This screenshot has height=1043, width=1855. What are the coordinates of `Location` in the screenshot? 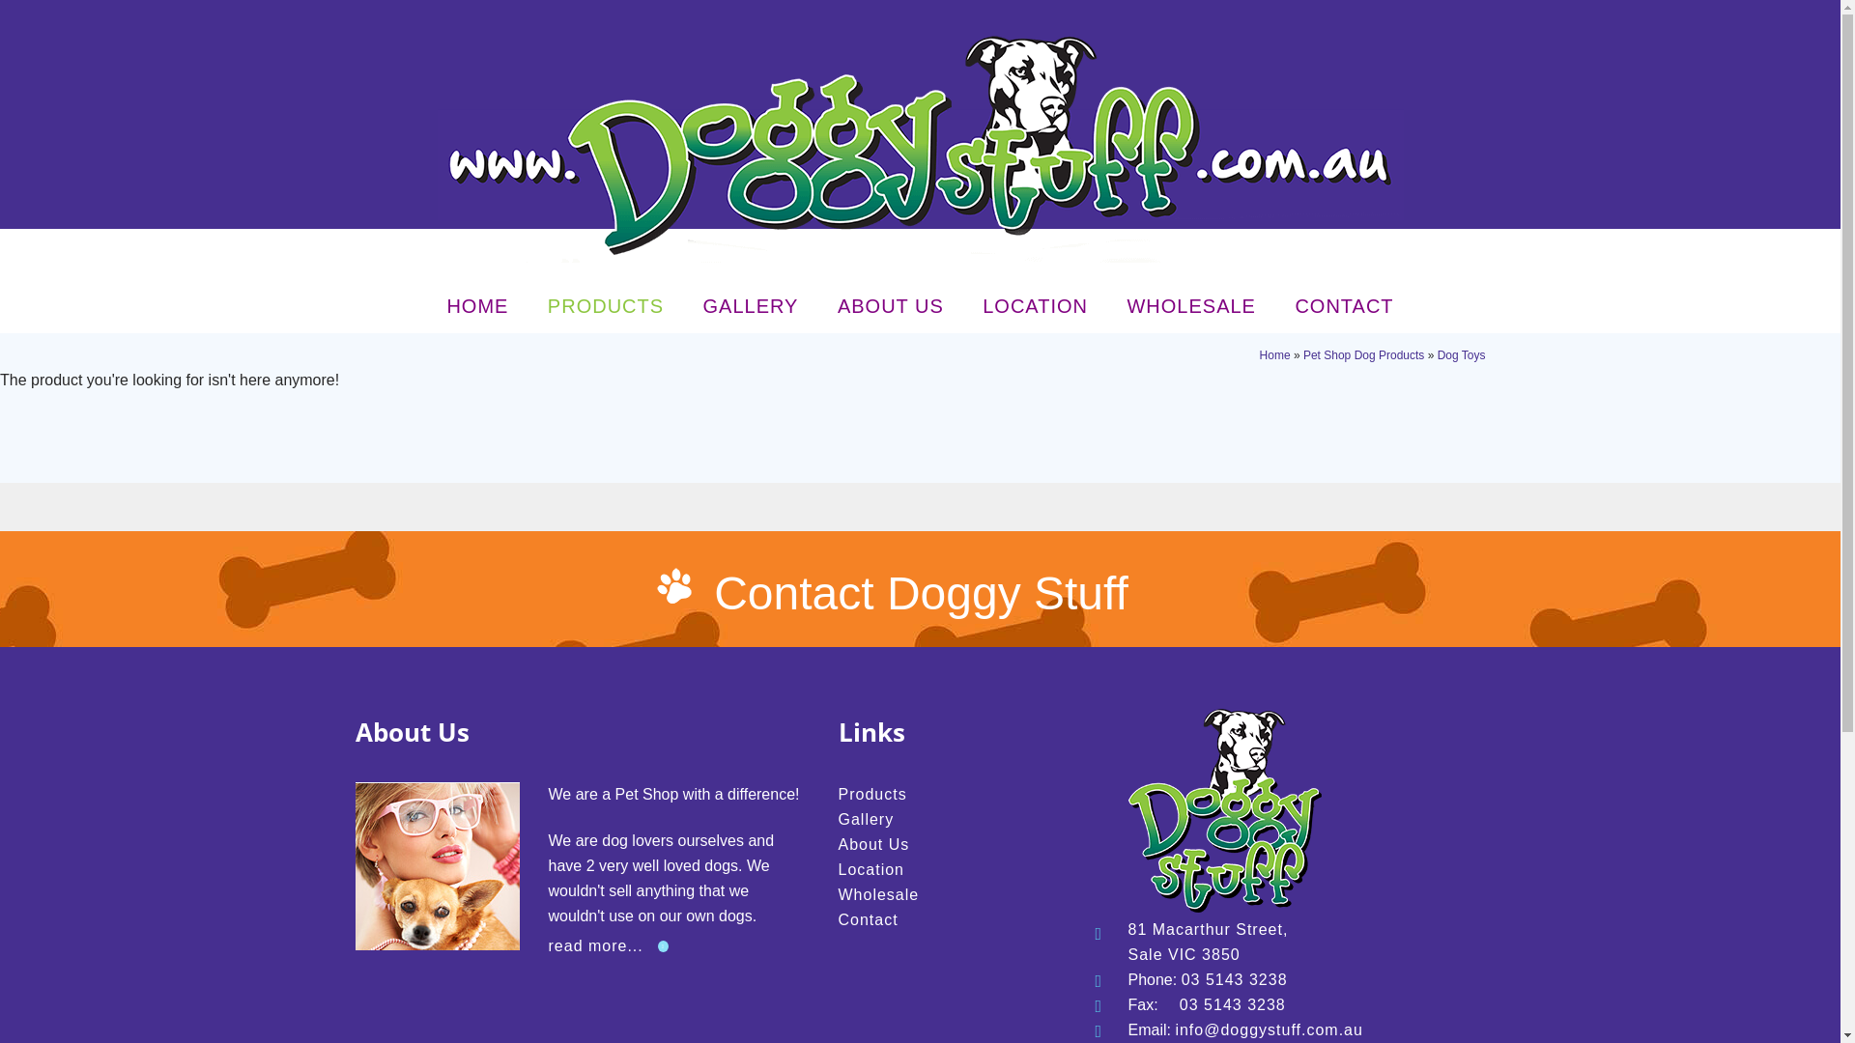 It's located at (871, 869).